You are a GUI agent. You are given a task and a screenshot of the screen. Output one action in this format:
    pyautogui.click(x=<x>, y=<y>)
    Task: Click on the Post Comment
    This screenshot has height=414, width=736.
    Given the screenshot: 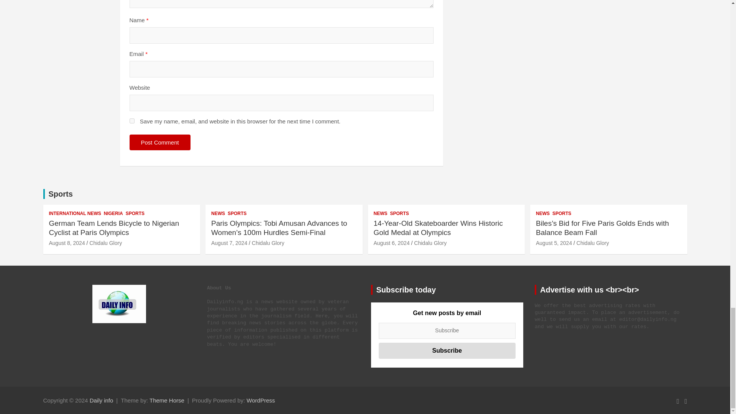 What is the action you would take?
    pyautogui.click(x=160, y=143)
    